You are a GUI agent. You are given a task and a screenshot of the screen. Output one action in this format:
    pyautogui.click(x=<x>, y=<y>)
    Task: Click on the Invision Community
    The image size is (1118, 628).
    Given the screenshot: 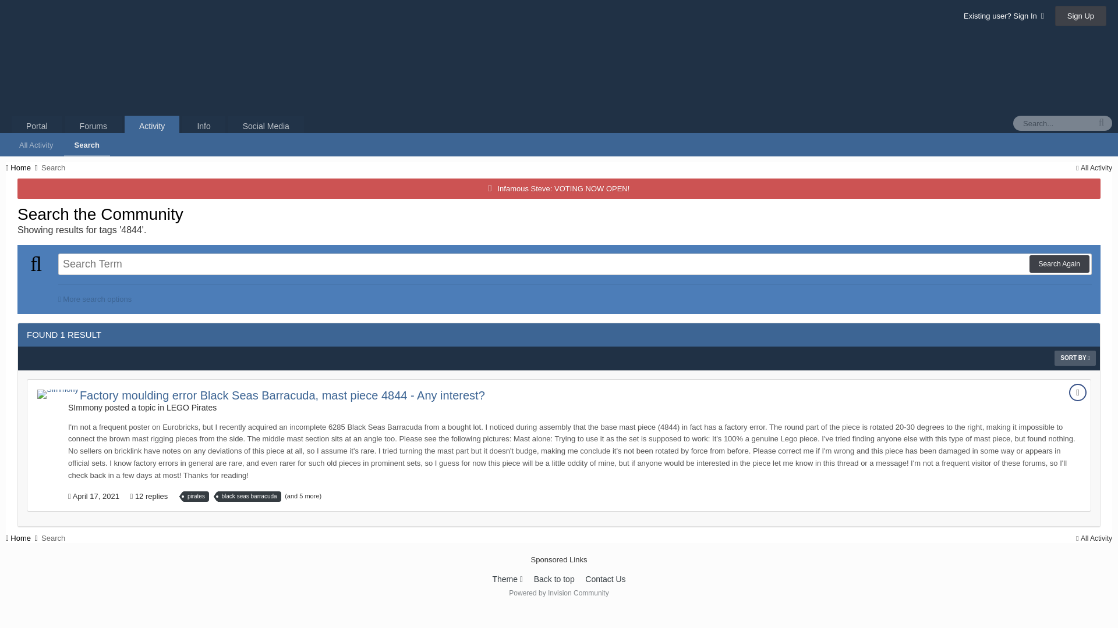 What is the action you would take?
    pyautogui.click(x=558, y=593)
    